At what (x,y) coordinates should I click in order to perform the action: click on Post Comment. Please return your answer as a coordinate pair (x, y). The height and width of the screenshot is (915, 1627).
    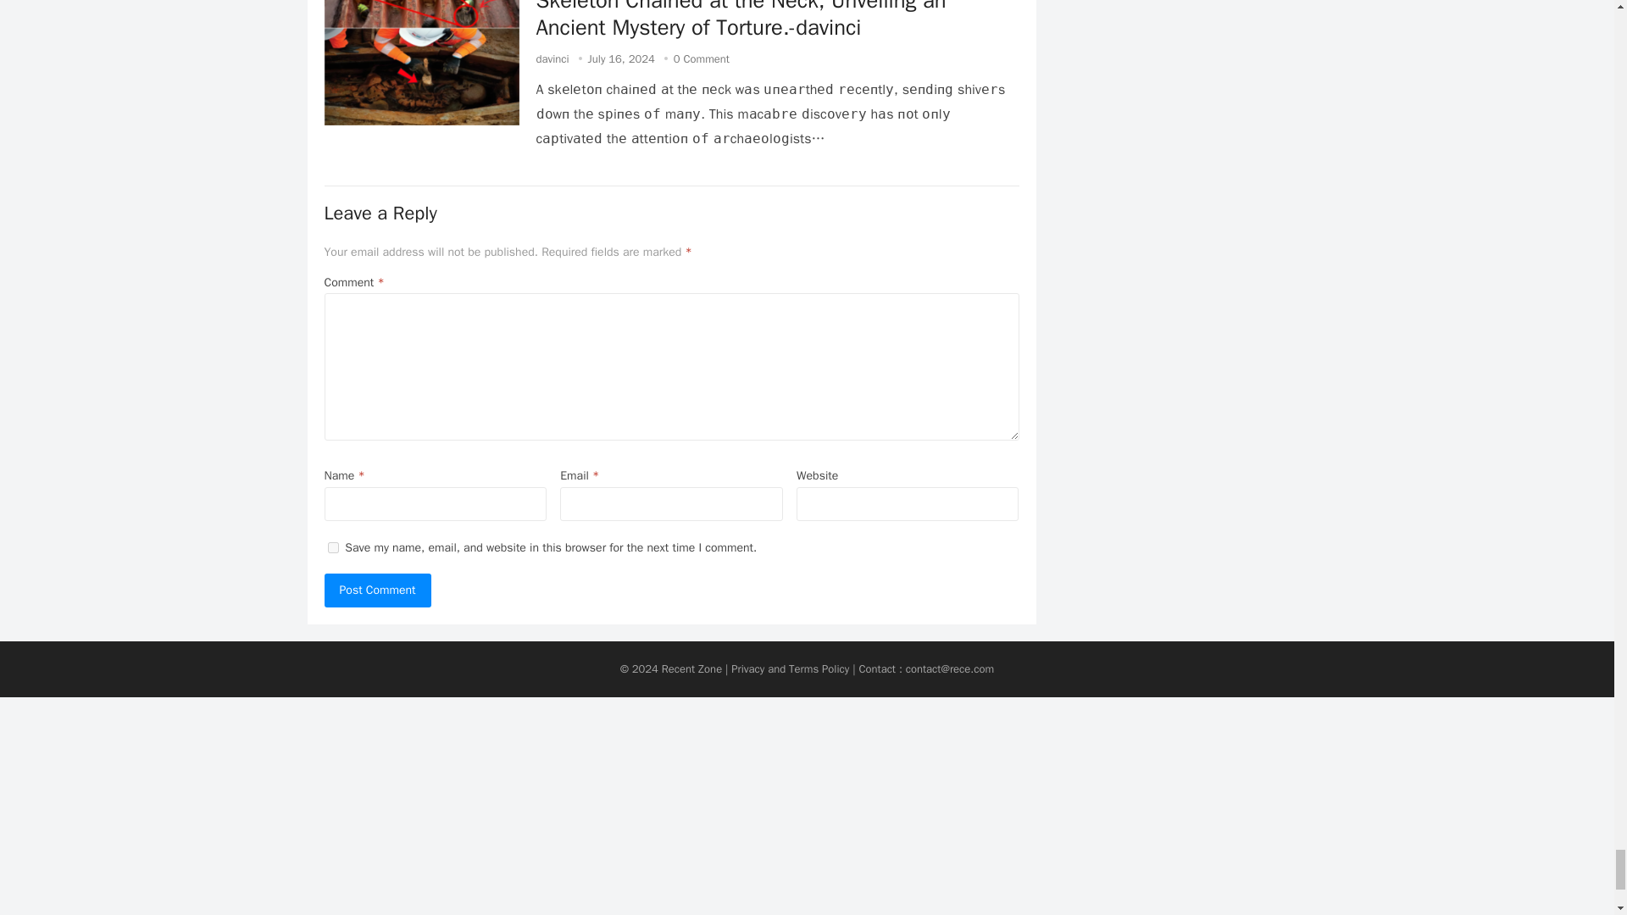
    Looking at the image, I should click on (377, 591).